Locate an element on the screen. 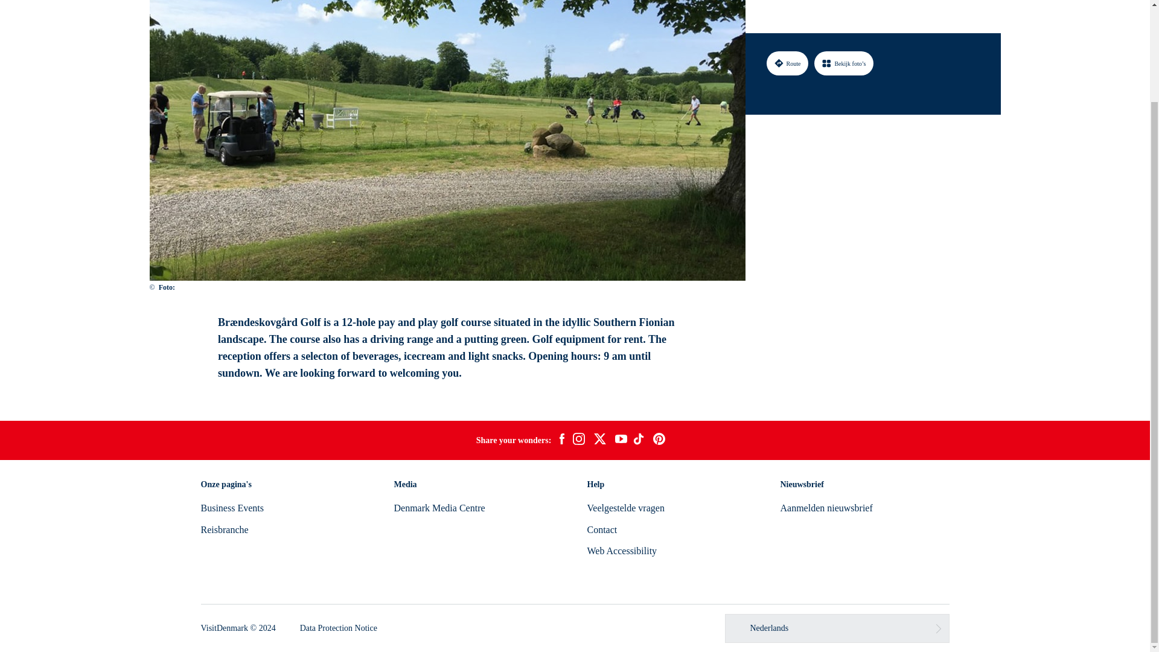 The width and height of the screenshot is (1159, 652). Route is located at coordinates (787, 28).